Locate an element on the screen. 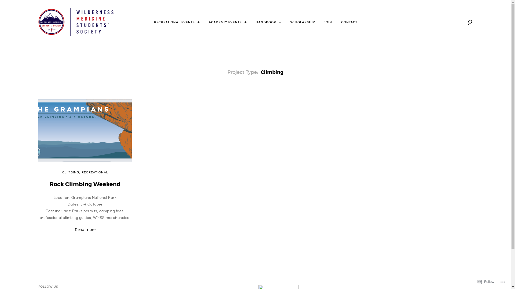  ACADEMIC EVENTS is located at coordinates (225, 22).